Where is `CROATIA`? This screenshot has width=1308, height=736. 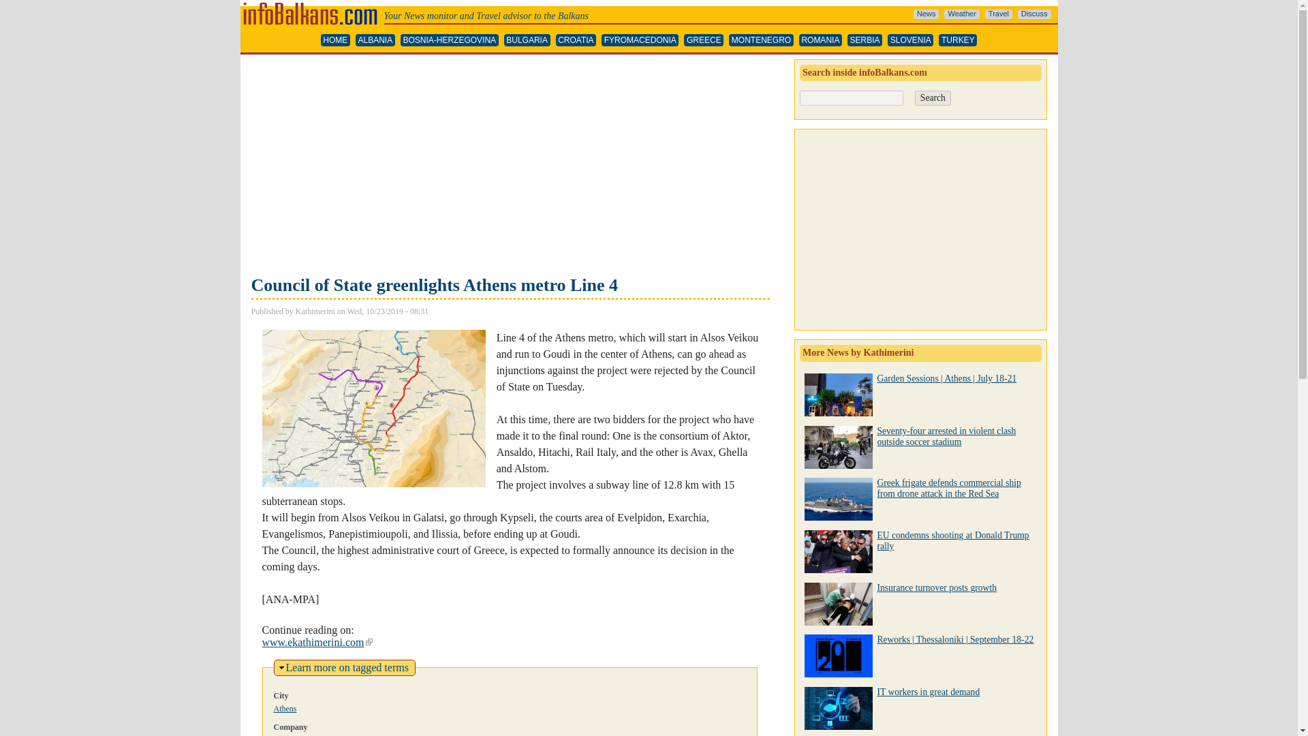
CROATIA is located at coordinates (576, 40).